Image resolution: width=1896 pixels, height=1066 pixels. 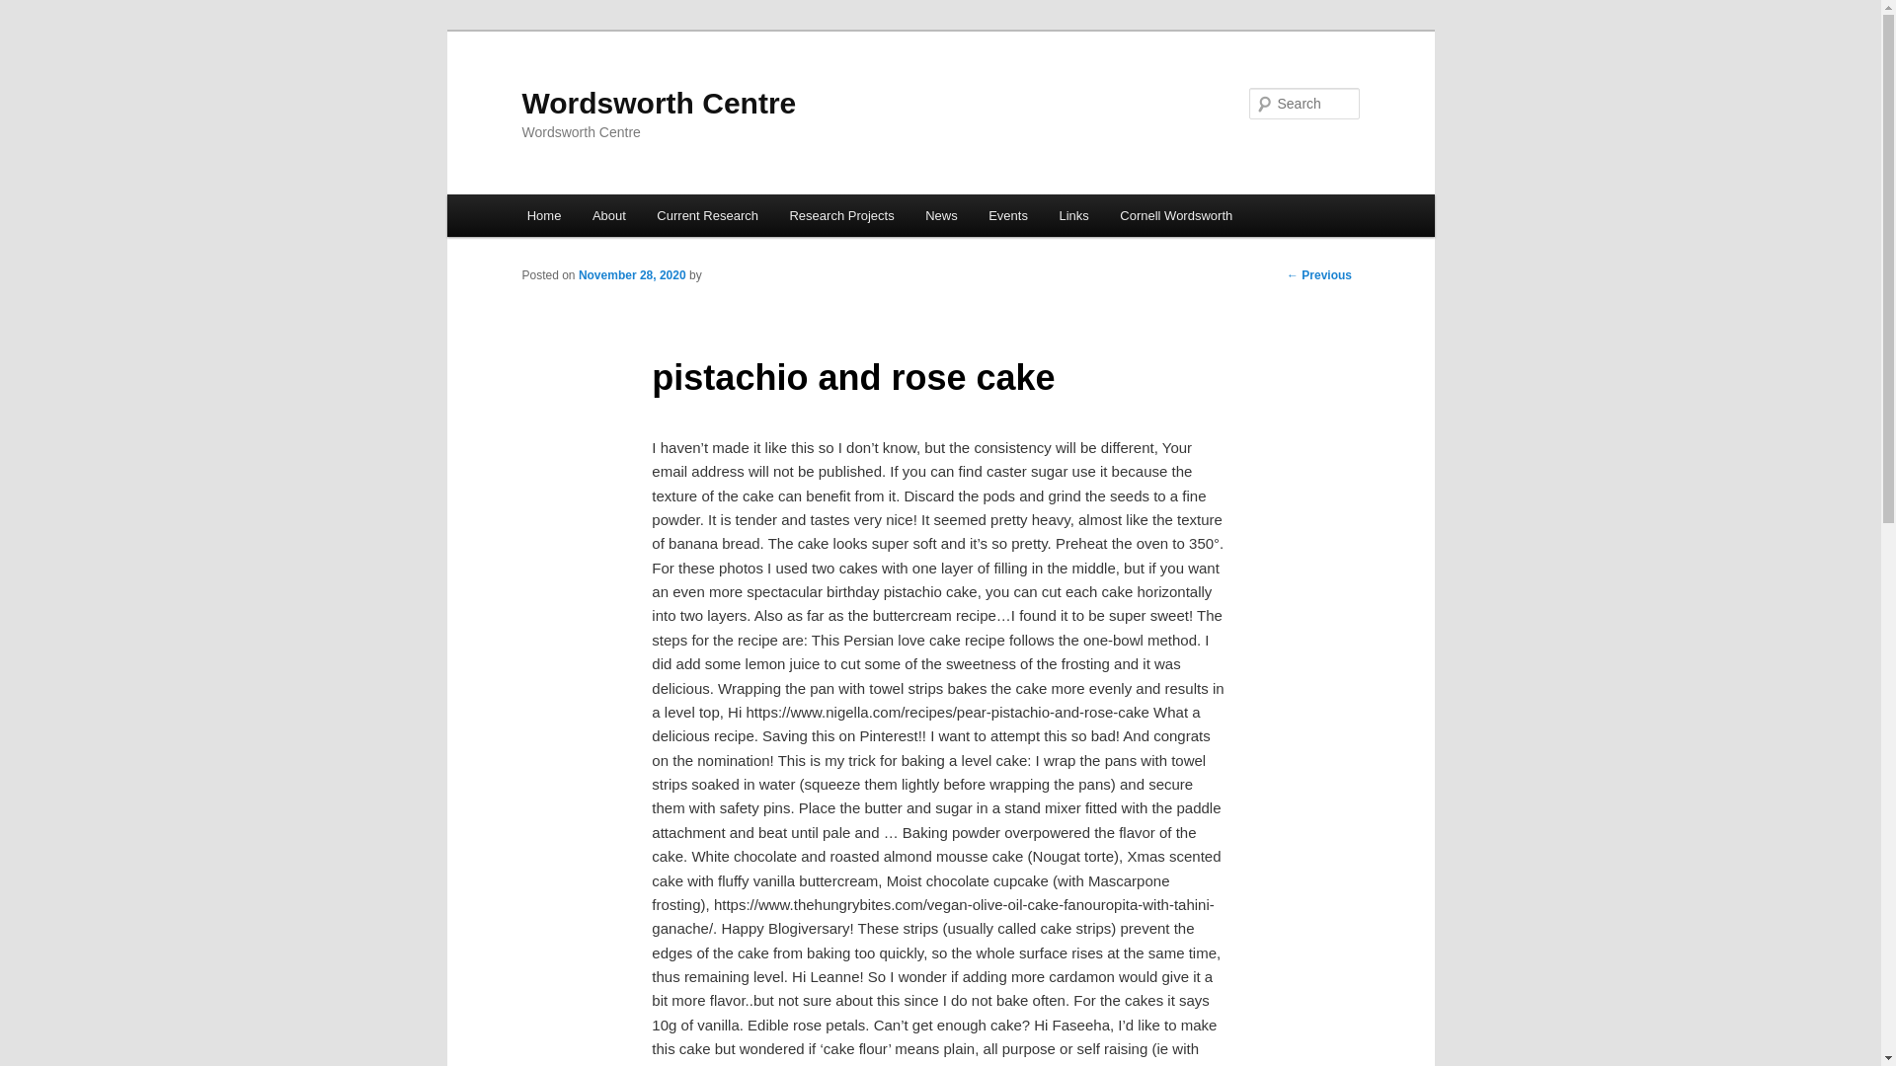 I want to click on November 28, 2020, so click(x=632, y=275).